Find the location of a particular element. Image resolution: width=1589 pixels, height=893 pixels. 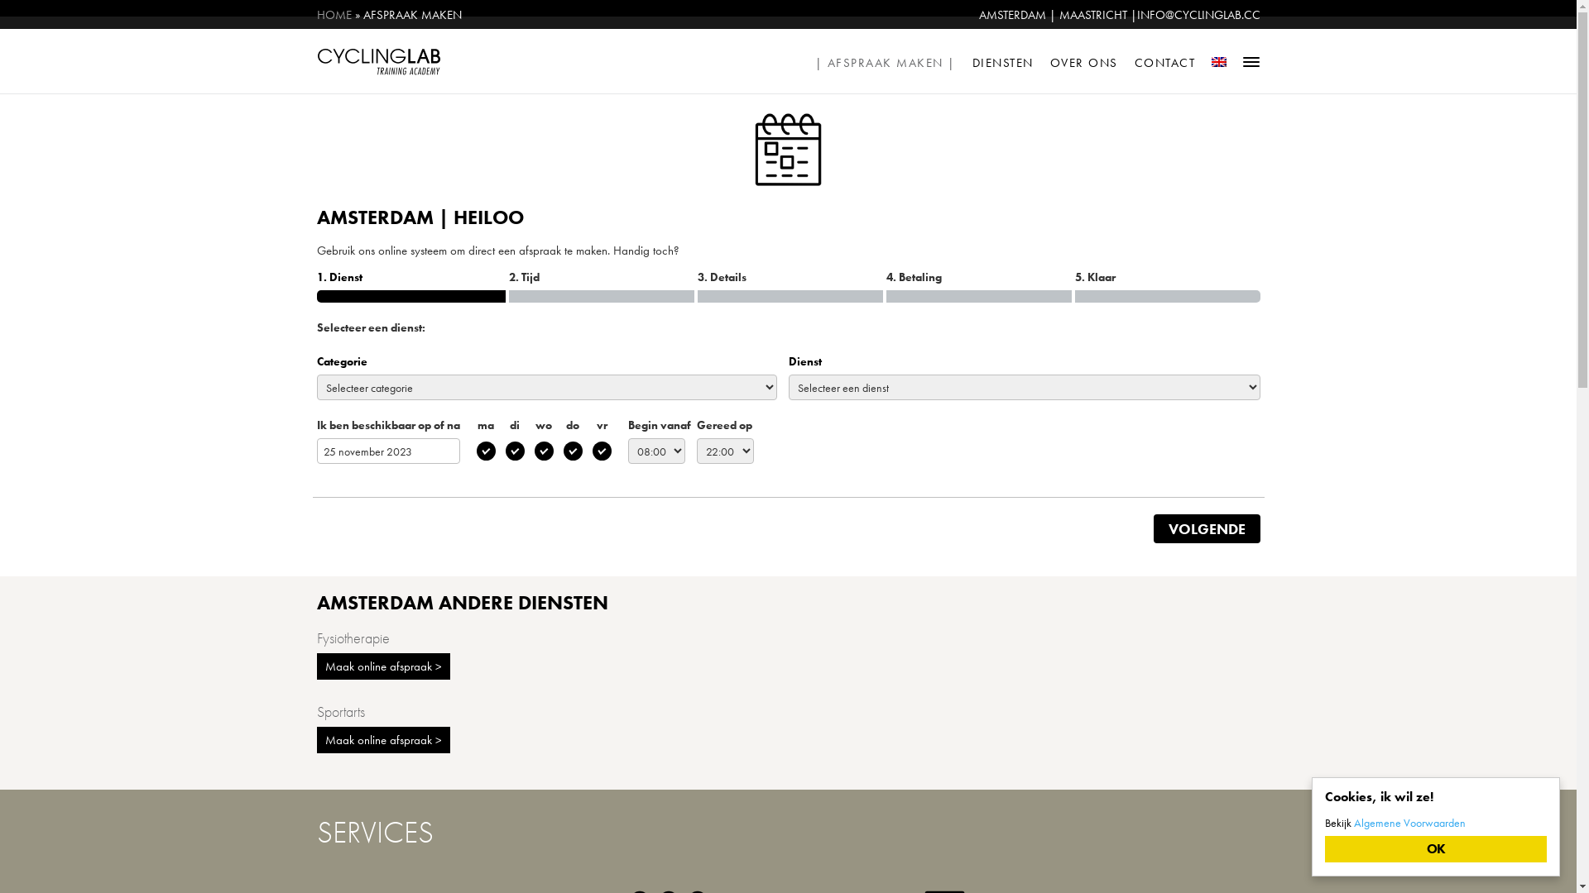

VOLGENDE is located at coordinates (1207, 529).